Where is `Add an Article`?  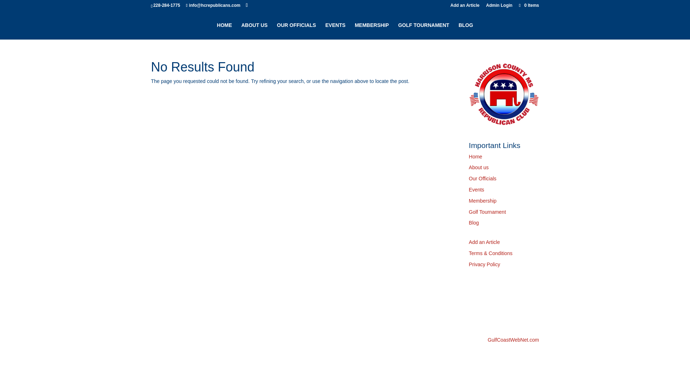 Add an Article is located at coordinates (465, 7).